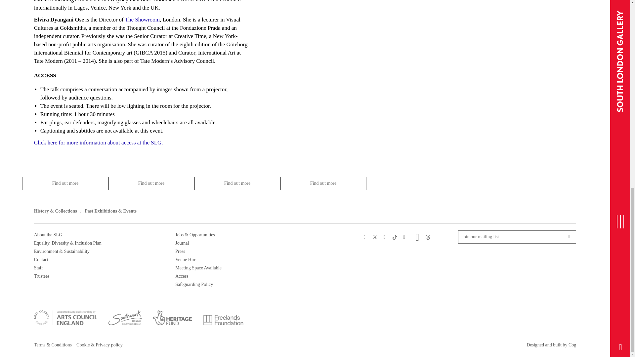 This screenshot has width=635, height=357. I want to click on YouTube, so click(405, 237).